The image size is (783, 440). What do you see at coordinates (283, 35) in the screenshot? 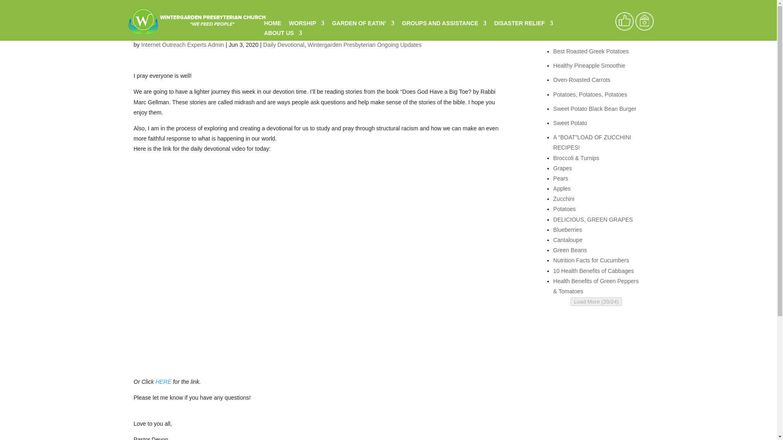
I see `ABOUT US` at bounding box center [283, 35].